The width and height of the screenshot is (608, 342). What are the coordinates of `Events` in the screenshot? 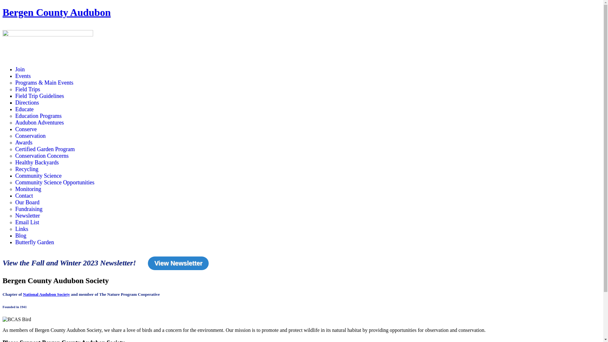 It's located at (23, 76).